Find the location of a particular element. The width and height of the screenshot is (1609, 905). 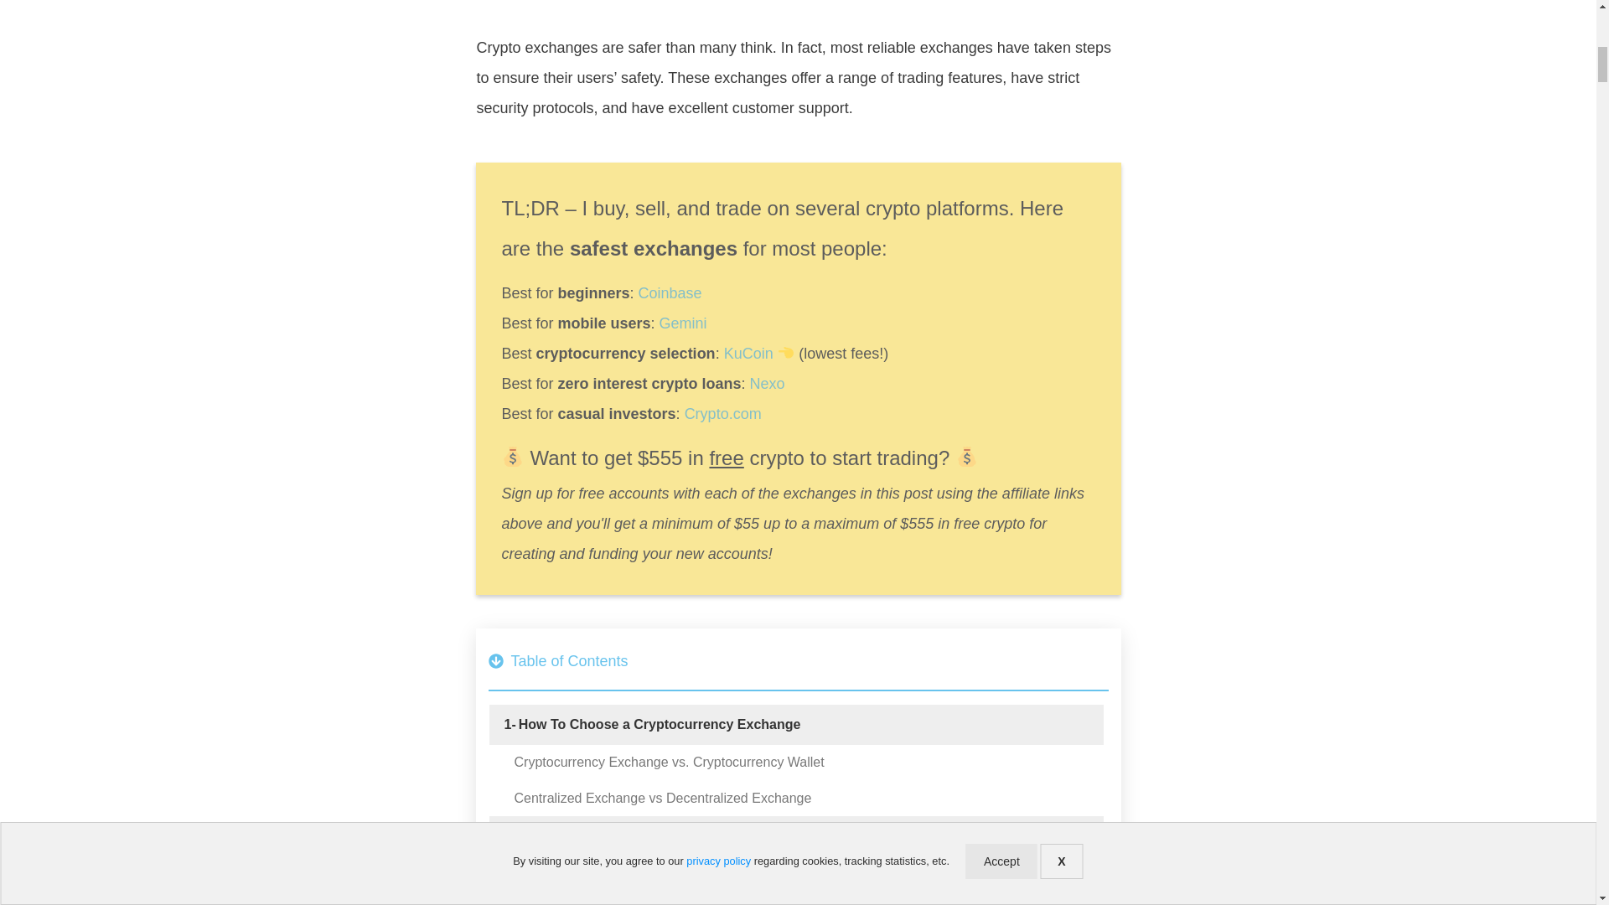

1. Coinbase - Best Crypto Exchange for Beginner Investors is located at coordinates (691, 875).